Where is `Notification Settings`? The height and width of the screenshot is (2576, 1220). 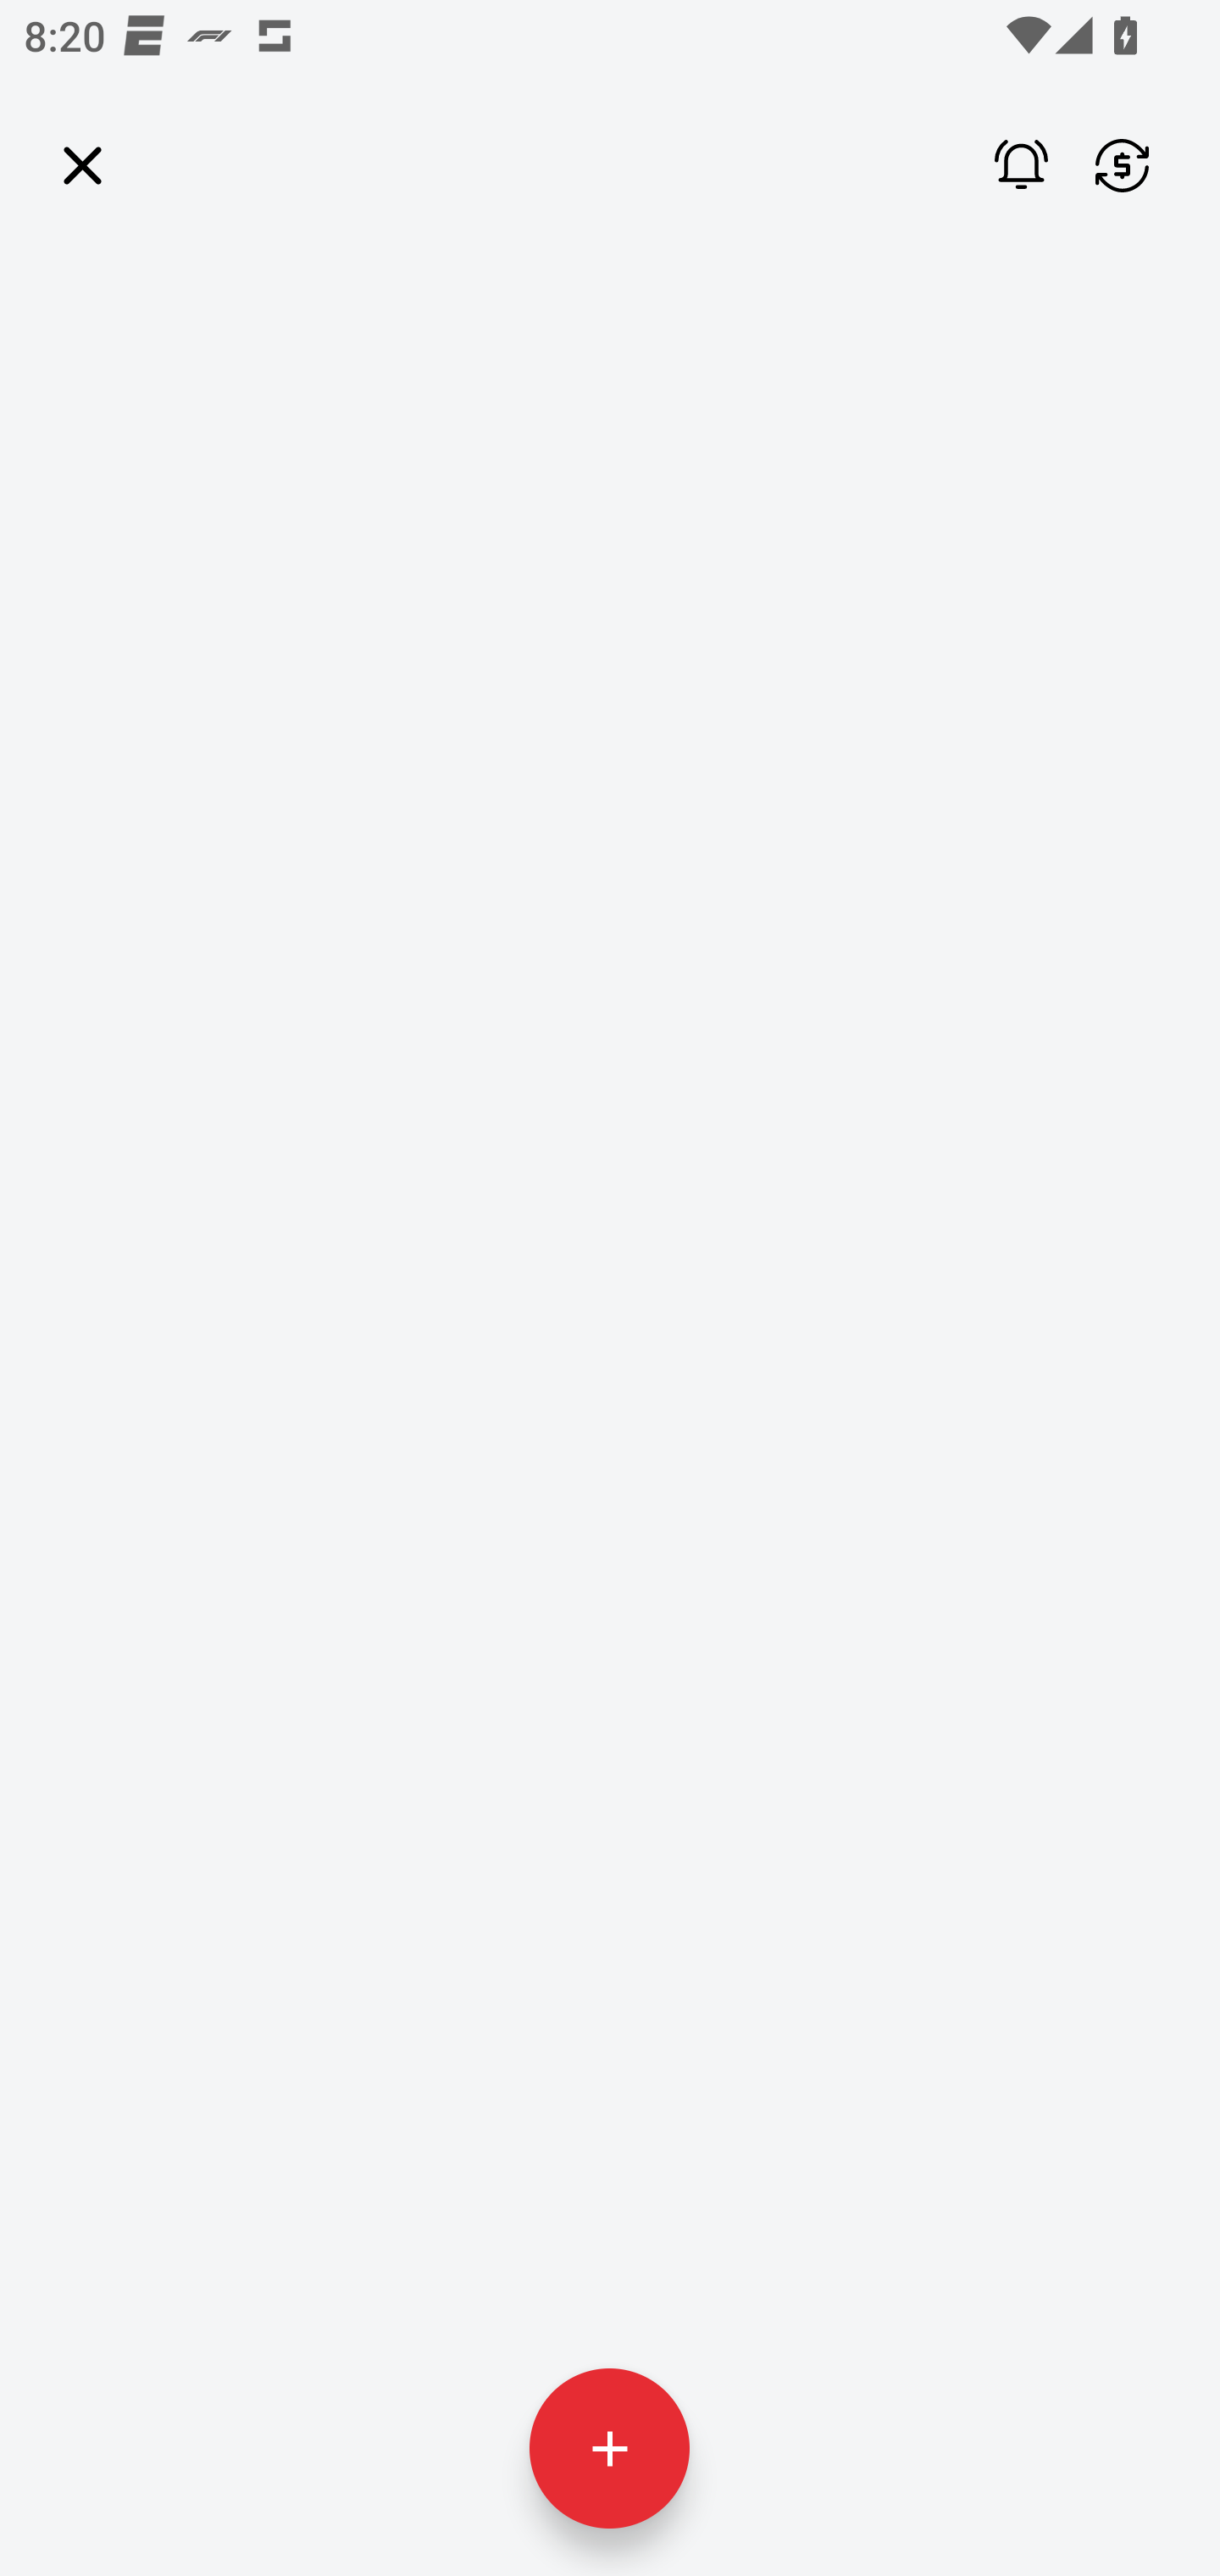 Notification Settings is located at coordinates (1001, 166).